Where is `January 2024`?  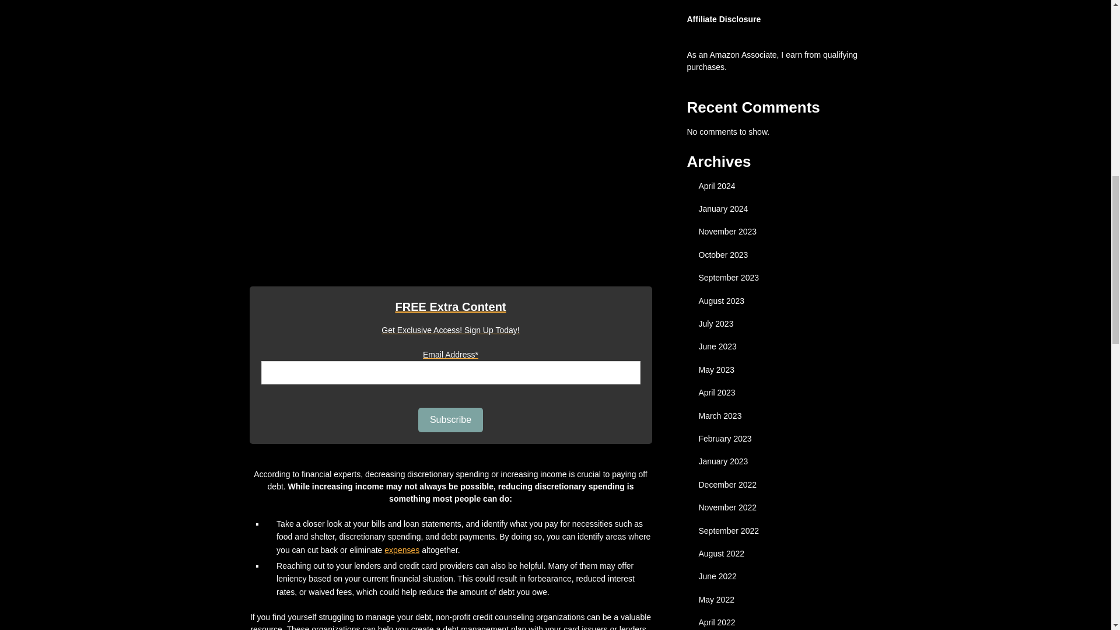
January 2024 is located at coordinates (723, 209).